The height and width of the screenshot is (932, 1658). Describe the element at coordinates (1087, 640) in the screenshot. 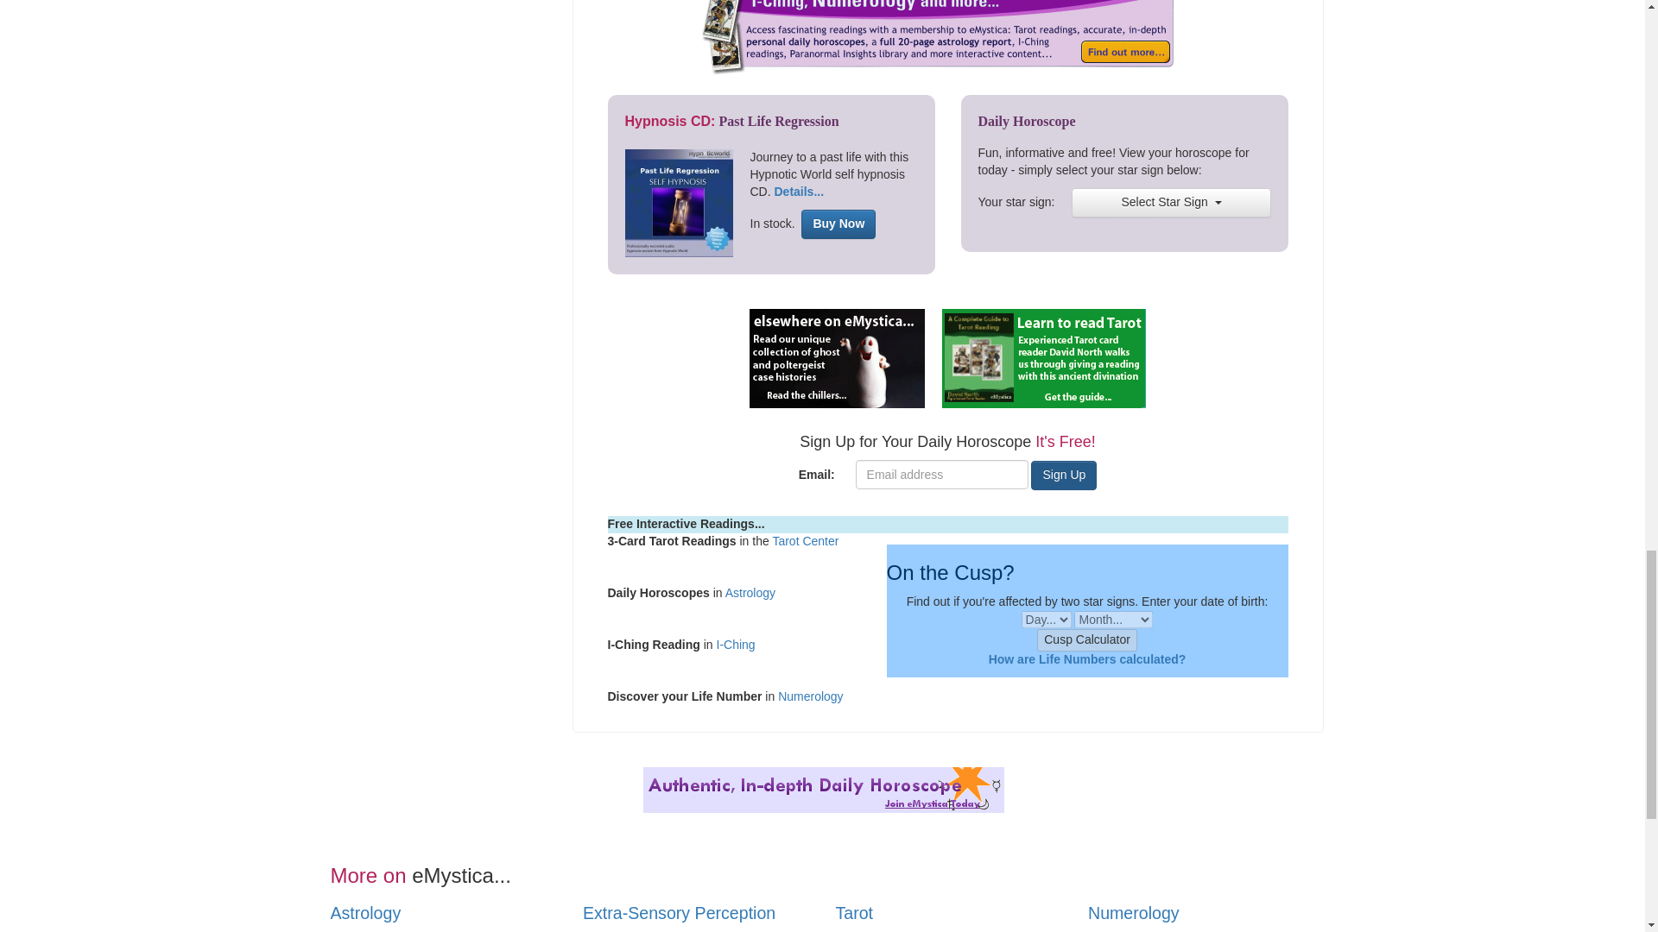

I see `Cusp Calculator` at that location.